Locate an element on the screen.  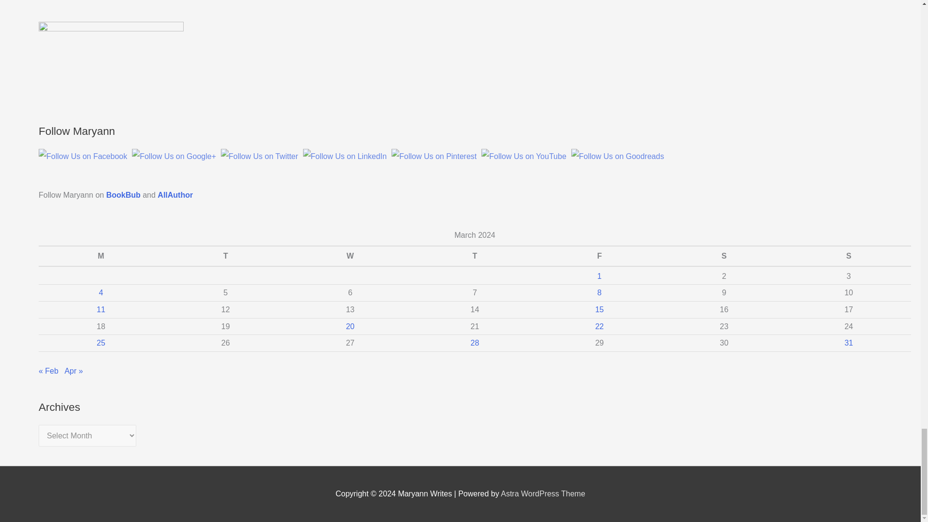
Follow Us on Twitter is located at coordinates (259, 157).